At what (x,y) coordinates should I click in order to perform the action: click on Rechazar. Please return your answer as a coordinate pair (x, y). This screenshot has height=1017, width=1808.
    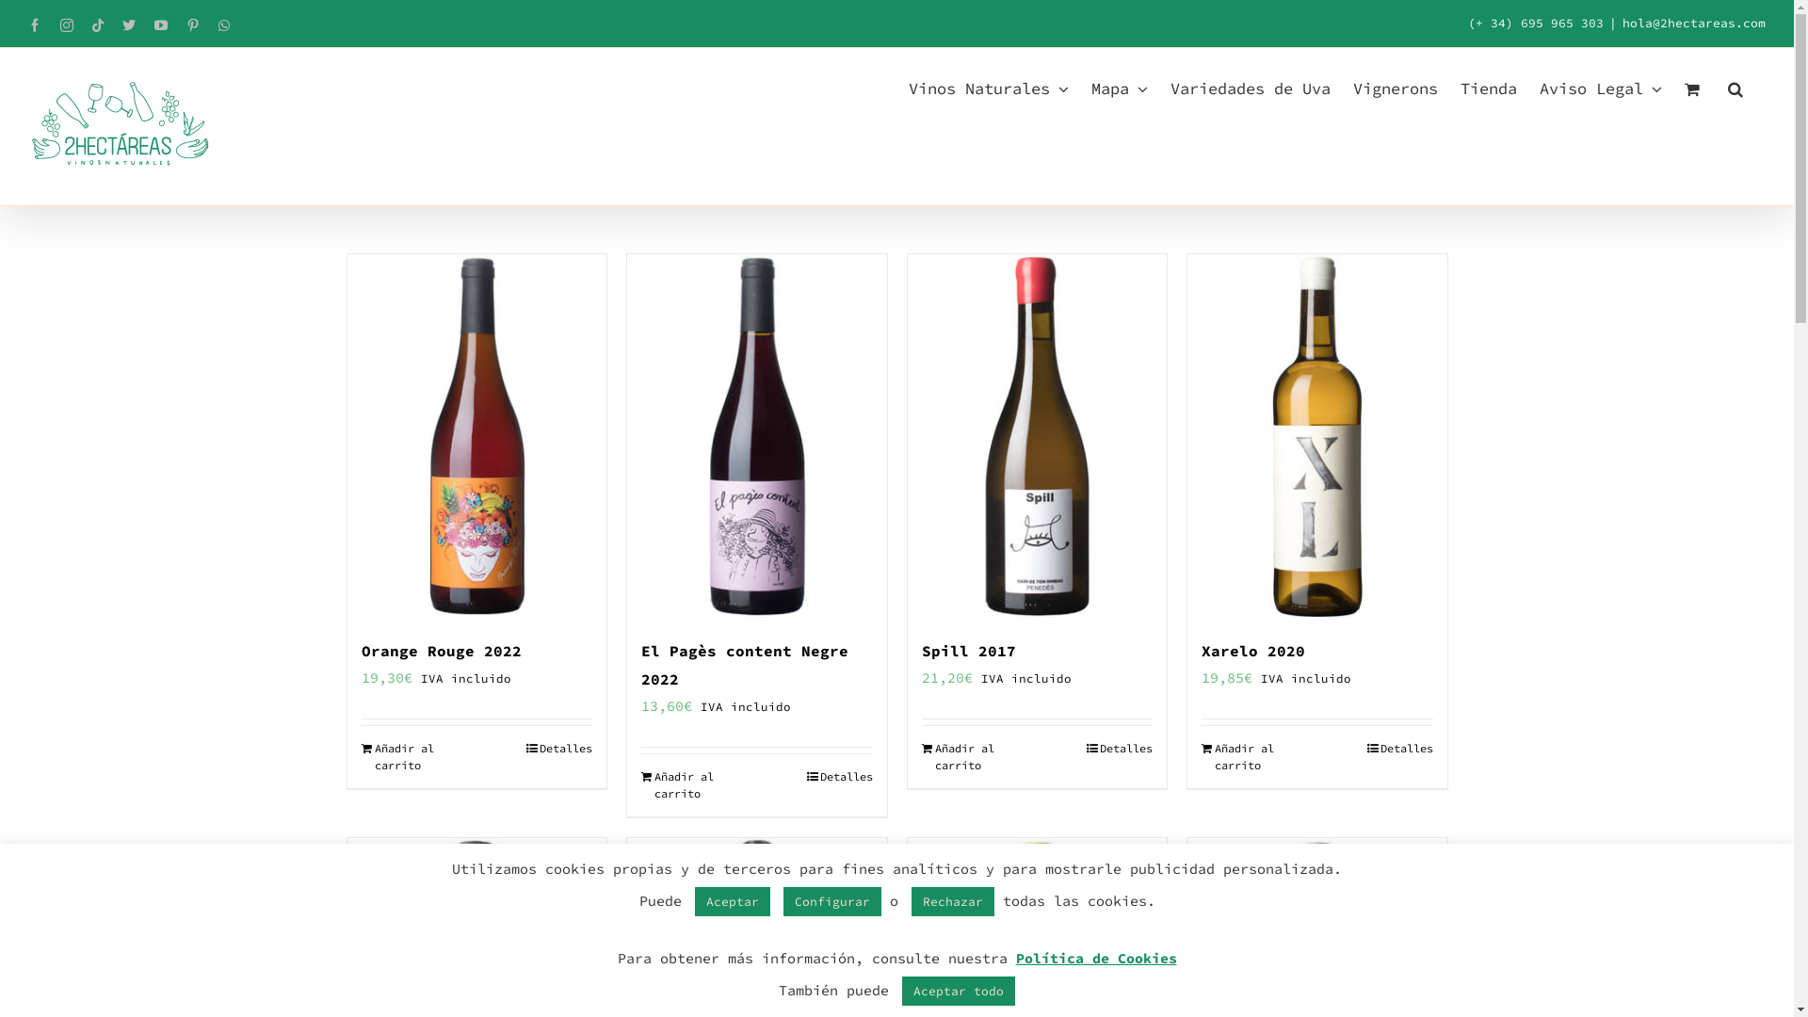
    Looking at the image, I should click on (953, 902).